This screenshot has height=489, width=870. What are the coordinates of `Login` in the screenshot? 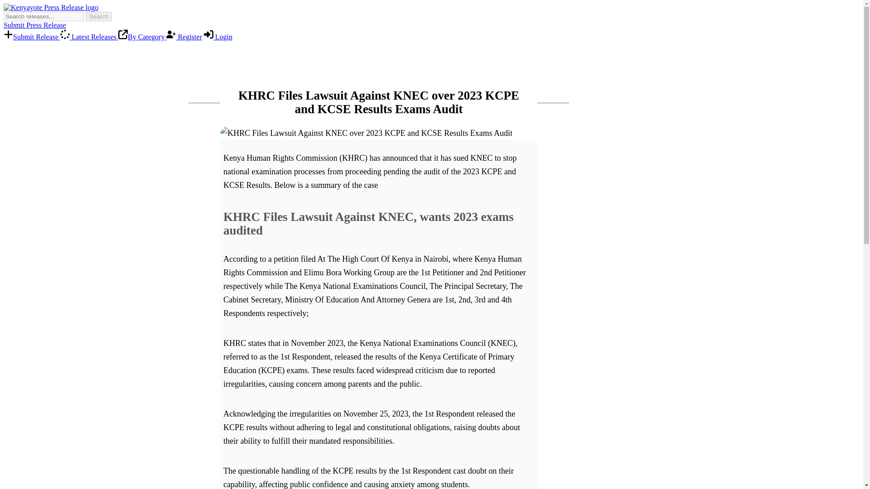 It's located at (217, 37).